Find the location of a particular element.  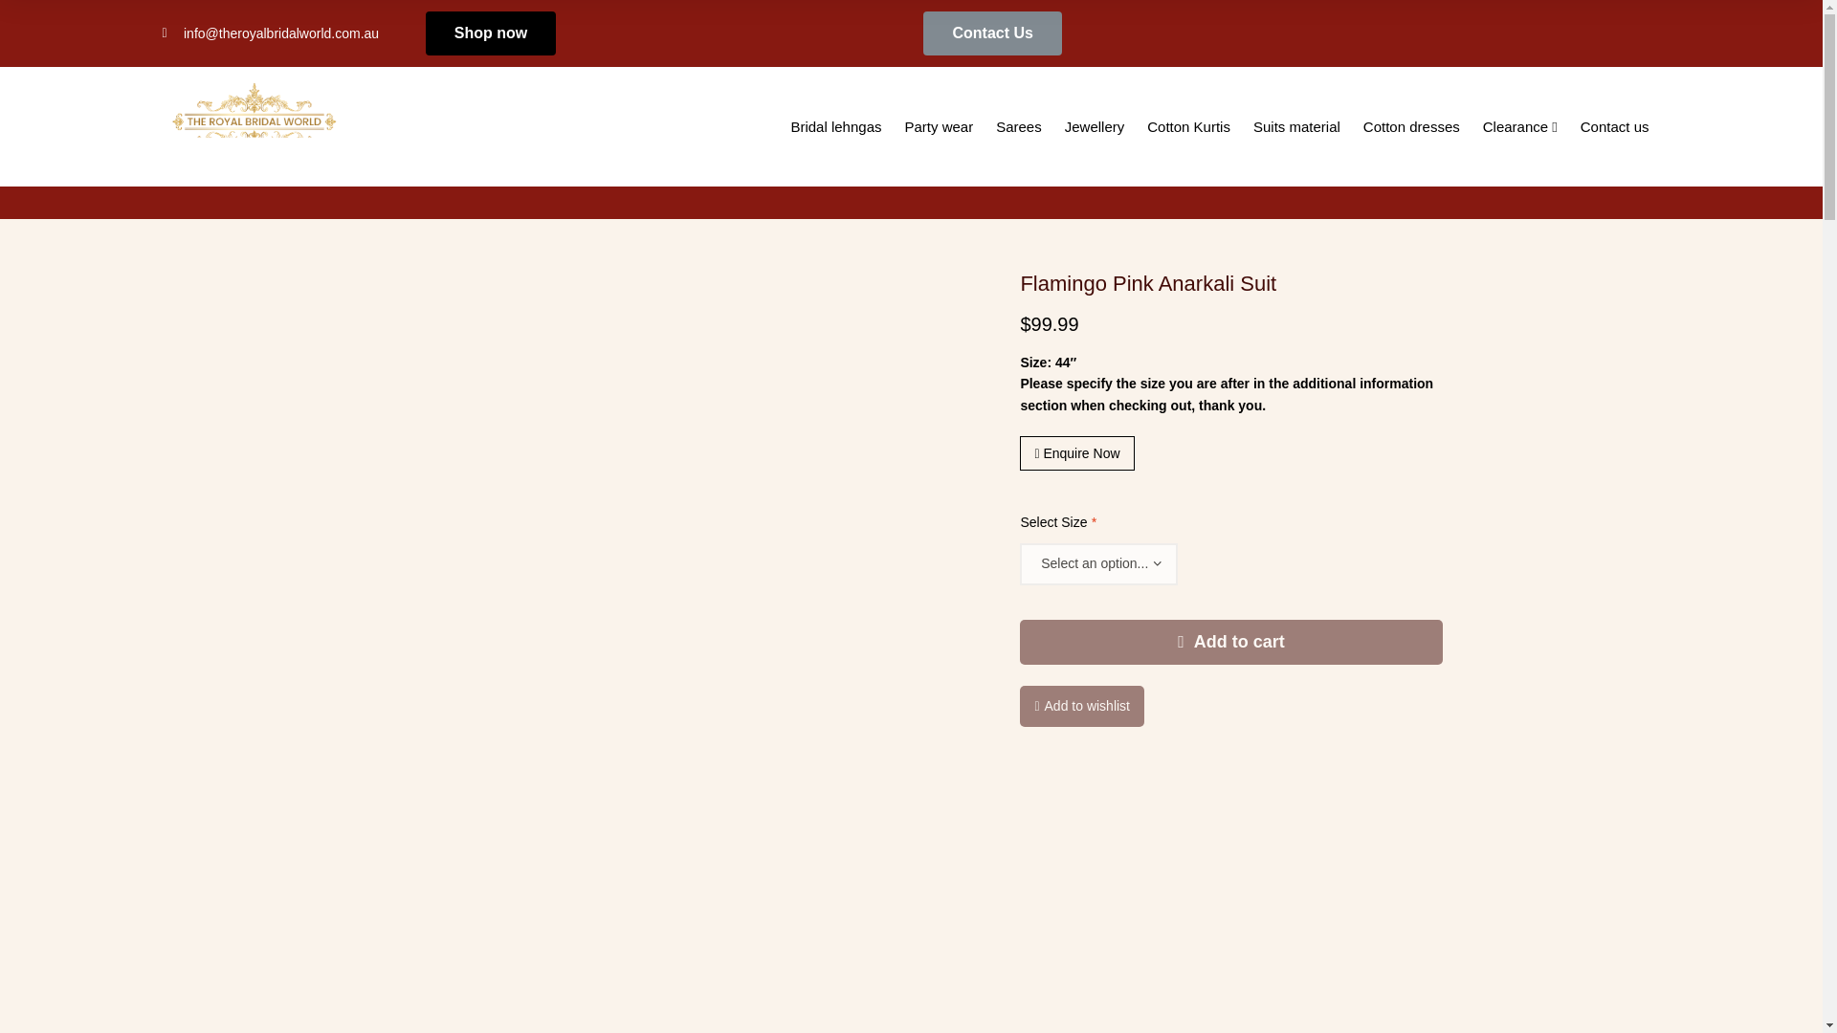

Cotton Kurtis is located at coordinates (1188, 126).